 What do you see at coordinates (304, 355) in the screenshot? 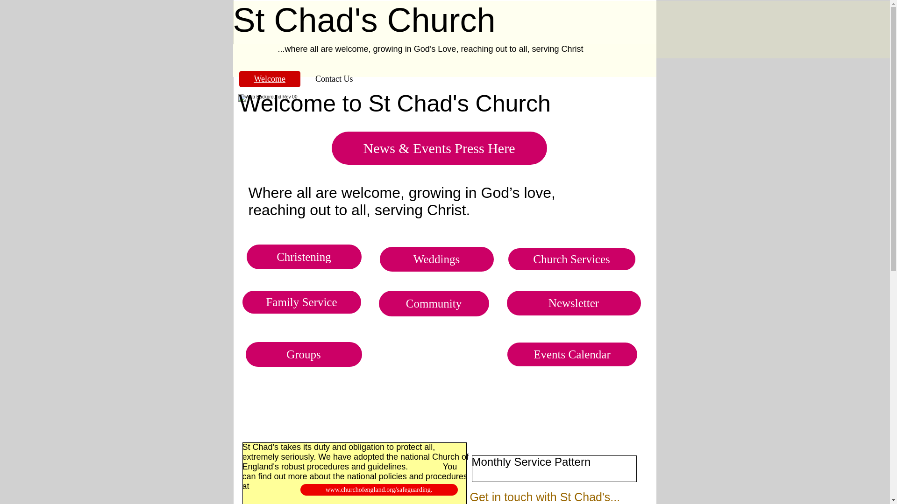
I see `Groups` at bounding box center [304, 355].